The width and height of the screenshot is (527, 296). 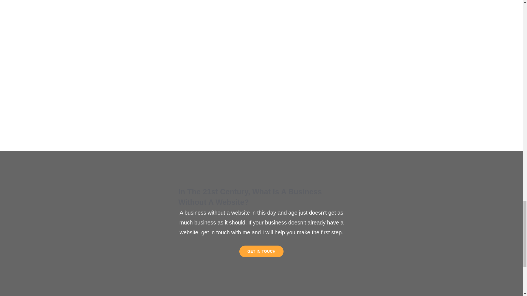 What do you see at coordinates (261, 251) in the screenshot?
I see `GET IN TOUCH` at bounding box center [261, 251].